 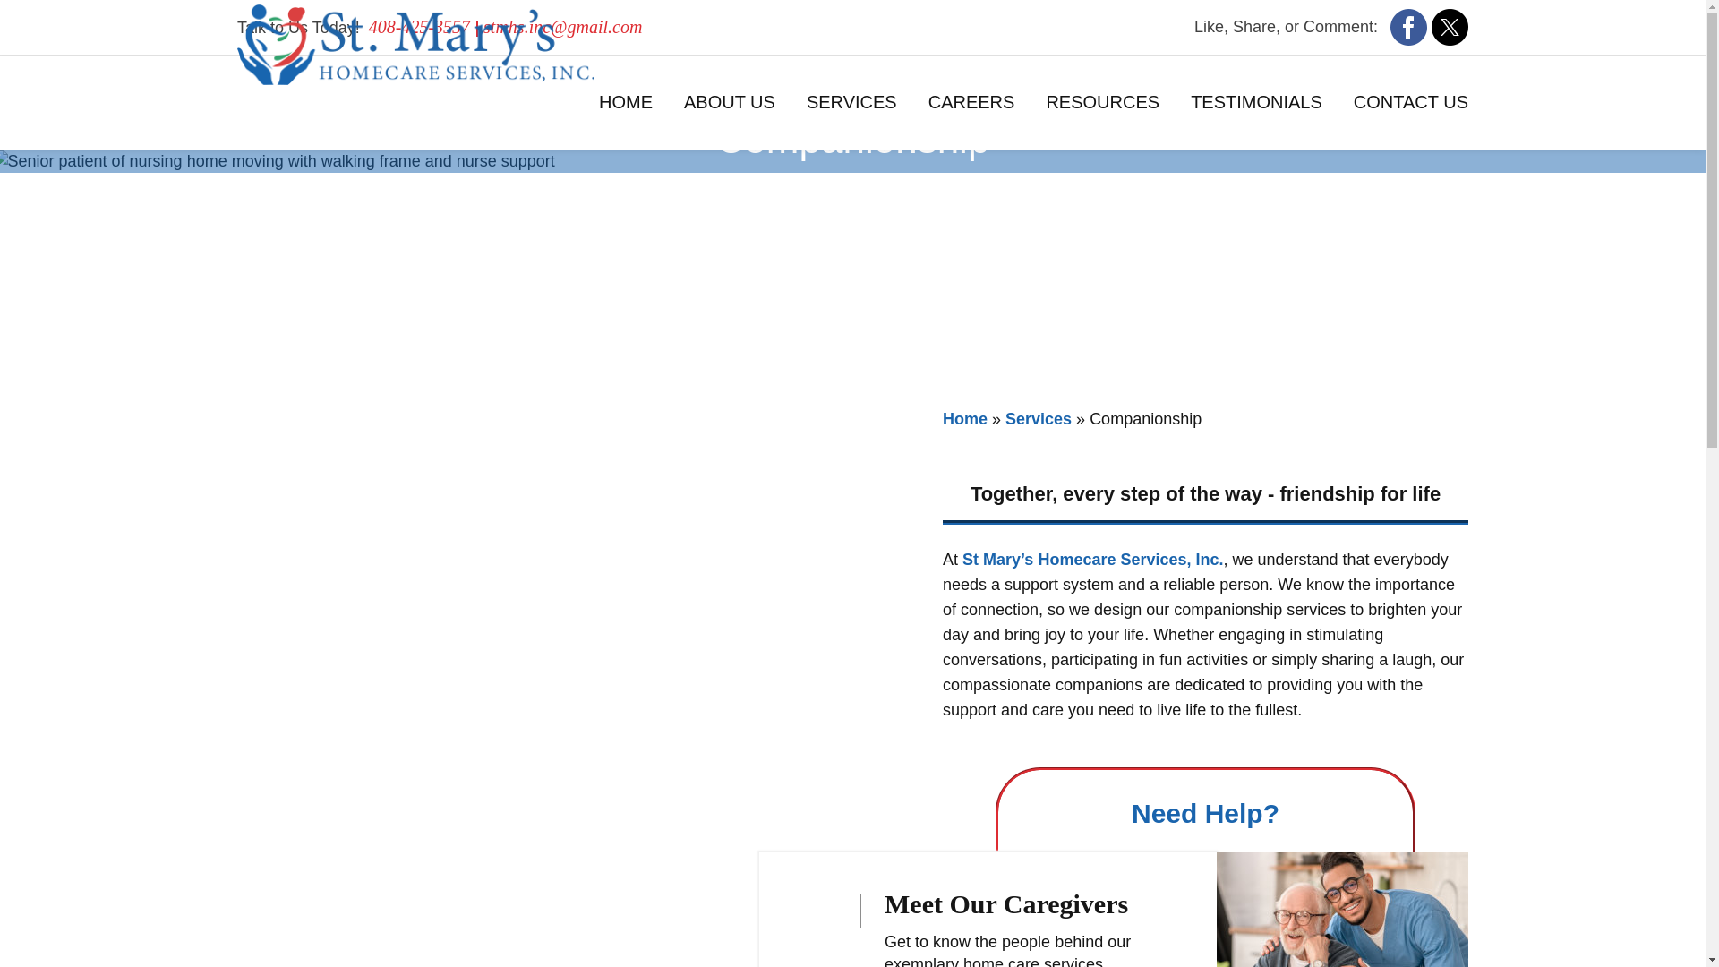 I want to click on HOME, so click(x=632, y=102).